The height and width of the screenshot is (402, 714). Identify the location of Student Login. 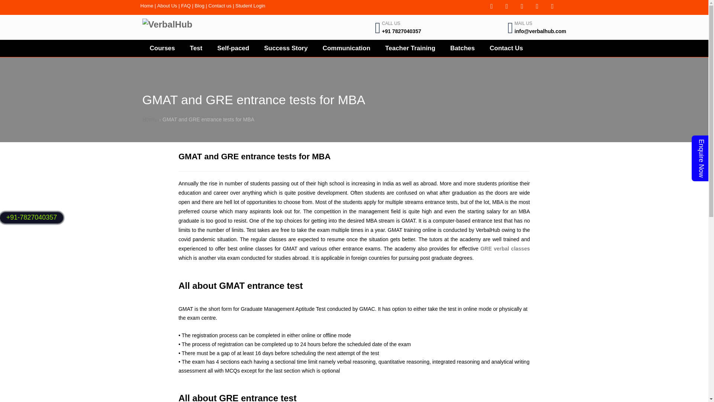
(250, 5).